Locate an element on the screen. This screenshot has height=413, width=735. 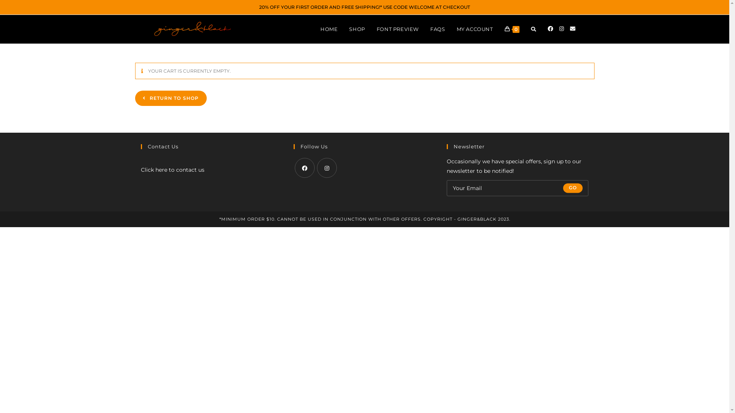
MY ACCOUNT is located at coordinates (475, 29).